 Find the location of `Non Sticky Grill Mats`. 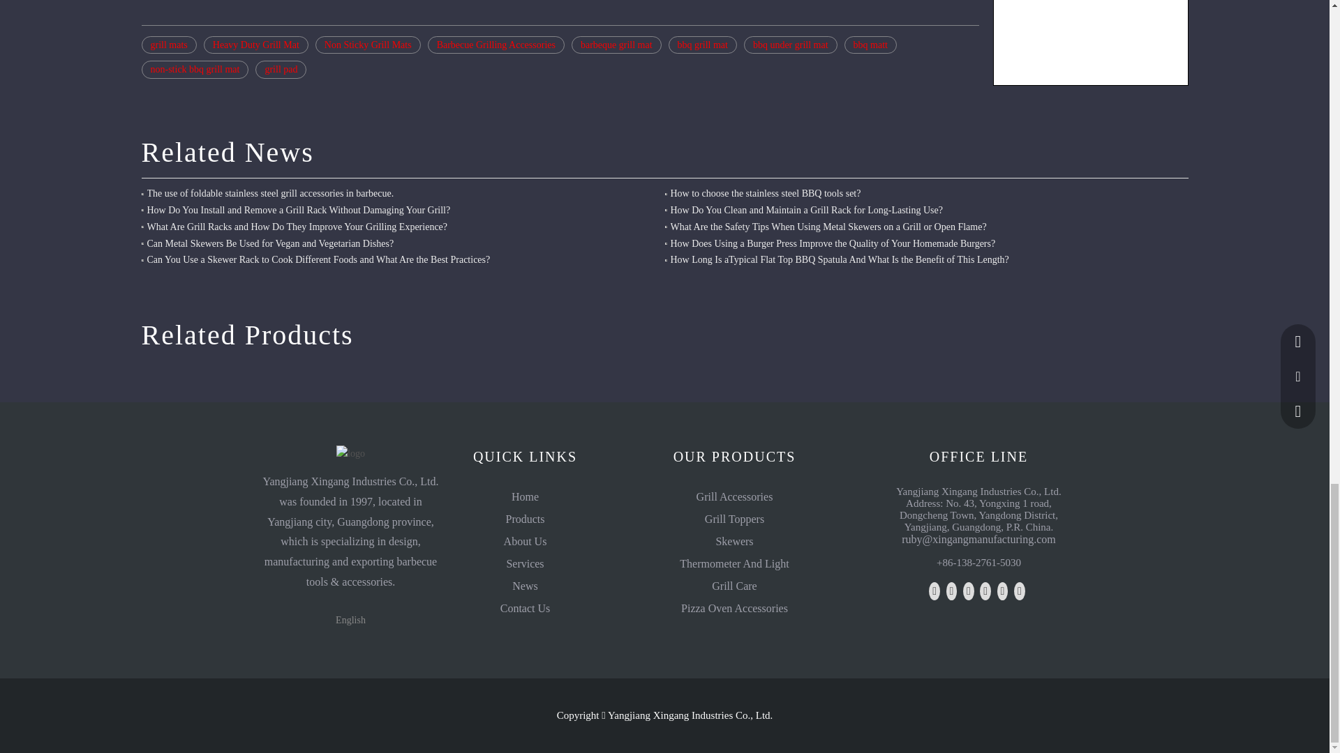

Non Sticky Grill Mats is located at coordinates (367, 45).